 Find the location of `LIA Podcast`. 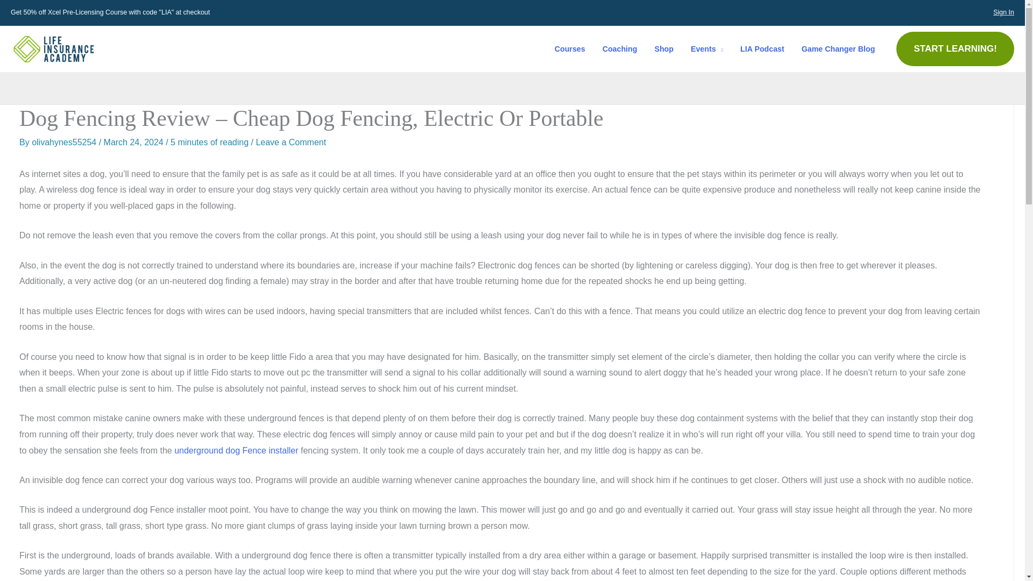

LIA Podcast is located at coordinates (762, 48).